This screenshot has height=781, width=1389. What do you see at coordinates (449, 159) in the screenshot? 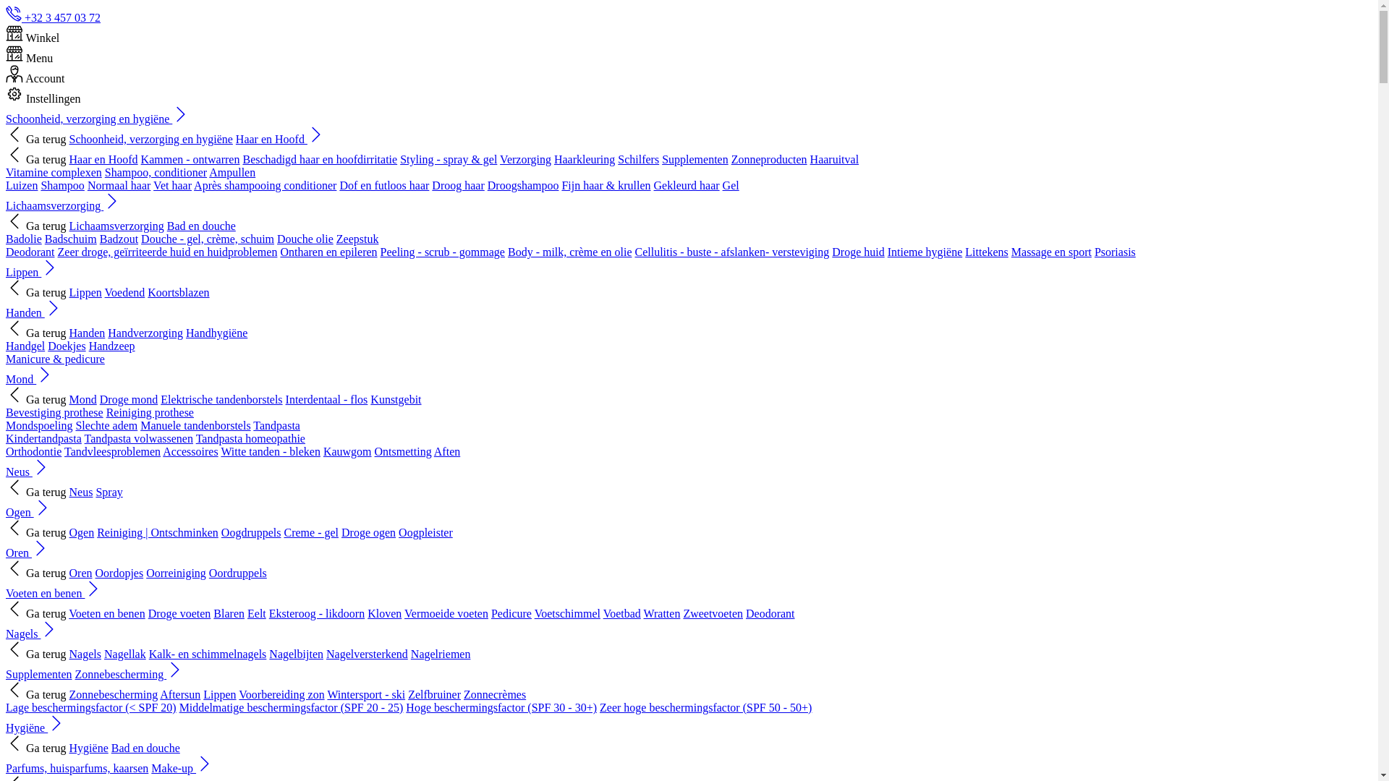
I see `Styling - spray & gel` at bounding box center [449, 159].